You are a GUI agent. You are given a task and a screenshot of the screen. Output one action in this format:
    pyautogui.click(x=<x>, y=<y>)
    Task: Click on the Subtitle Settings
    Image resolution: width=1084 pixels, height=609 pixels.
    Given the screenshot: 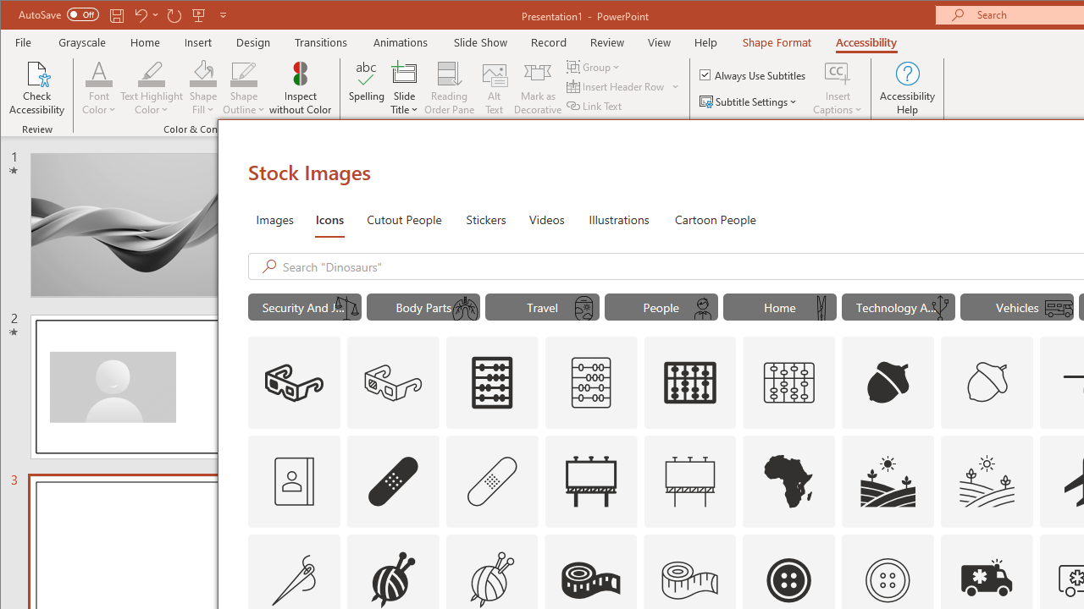 What is the action you would take?
    pyautogui.click(x=750, y=101)
    